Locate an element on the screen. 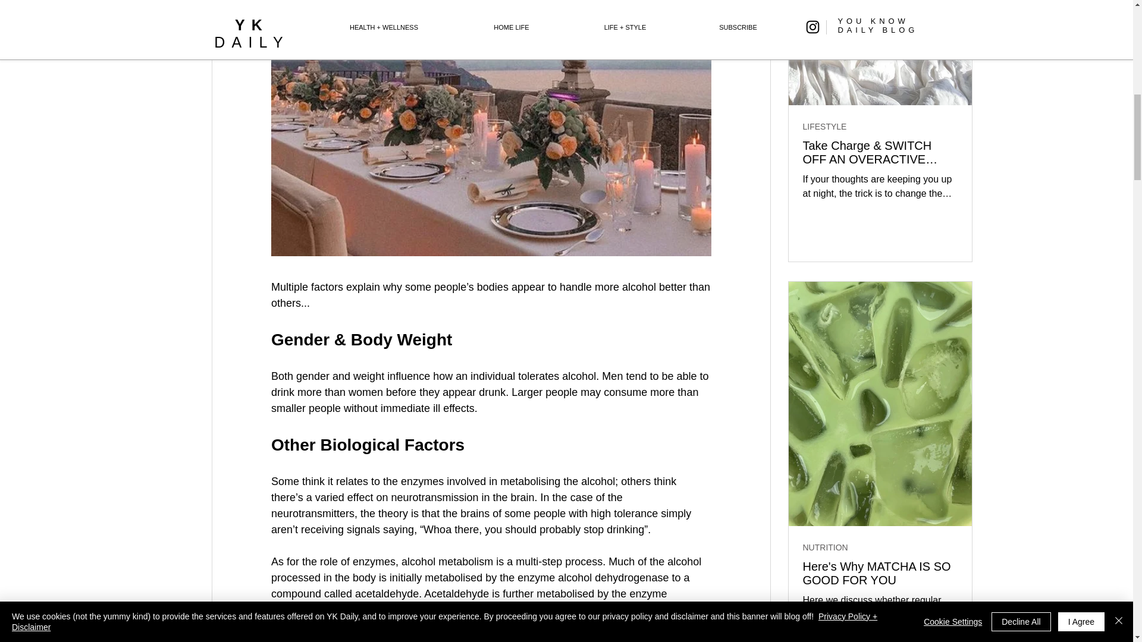  LIFESTYLE is located at coordinates (824, 127).